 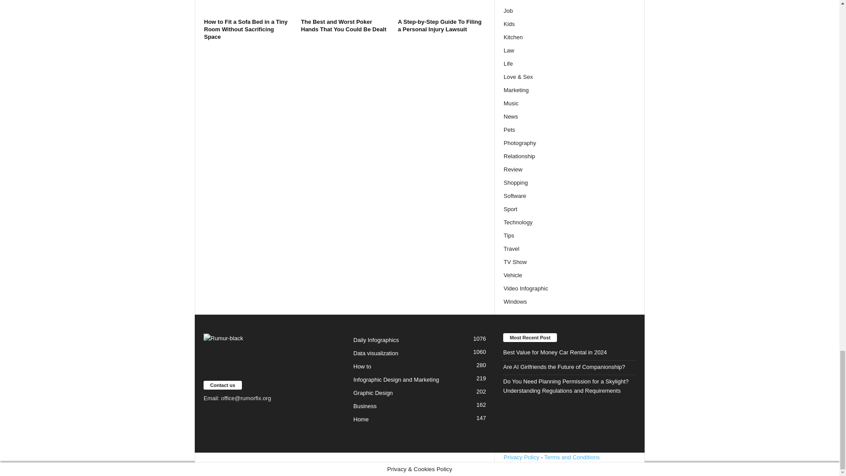 What do you see at coordinates (442, 7) in the screenshot?
I see `A Step-by-Step Guide To Filing a Personal Injury Lawsuit` at bounding box center [442, 7].